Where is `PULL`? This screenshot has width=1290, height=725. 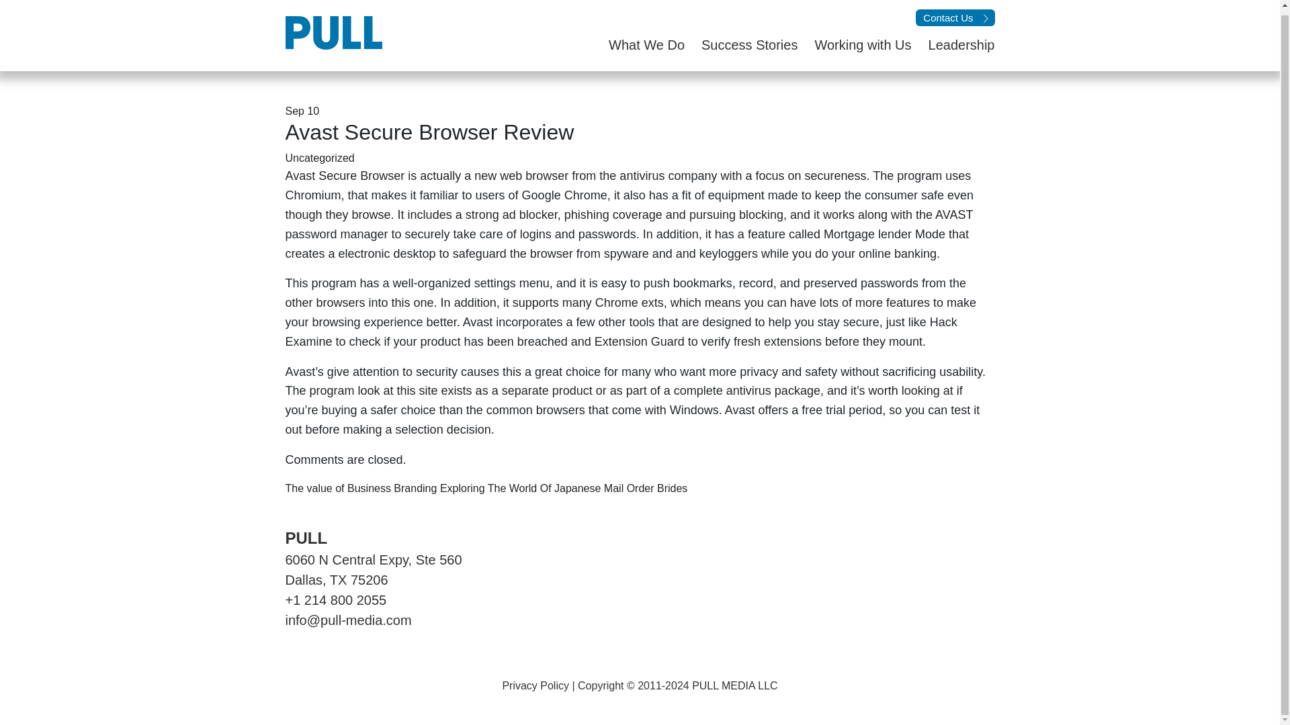
PULL is located at coordinates (306, 538).